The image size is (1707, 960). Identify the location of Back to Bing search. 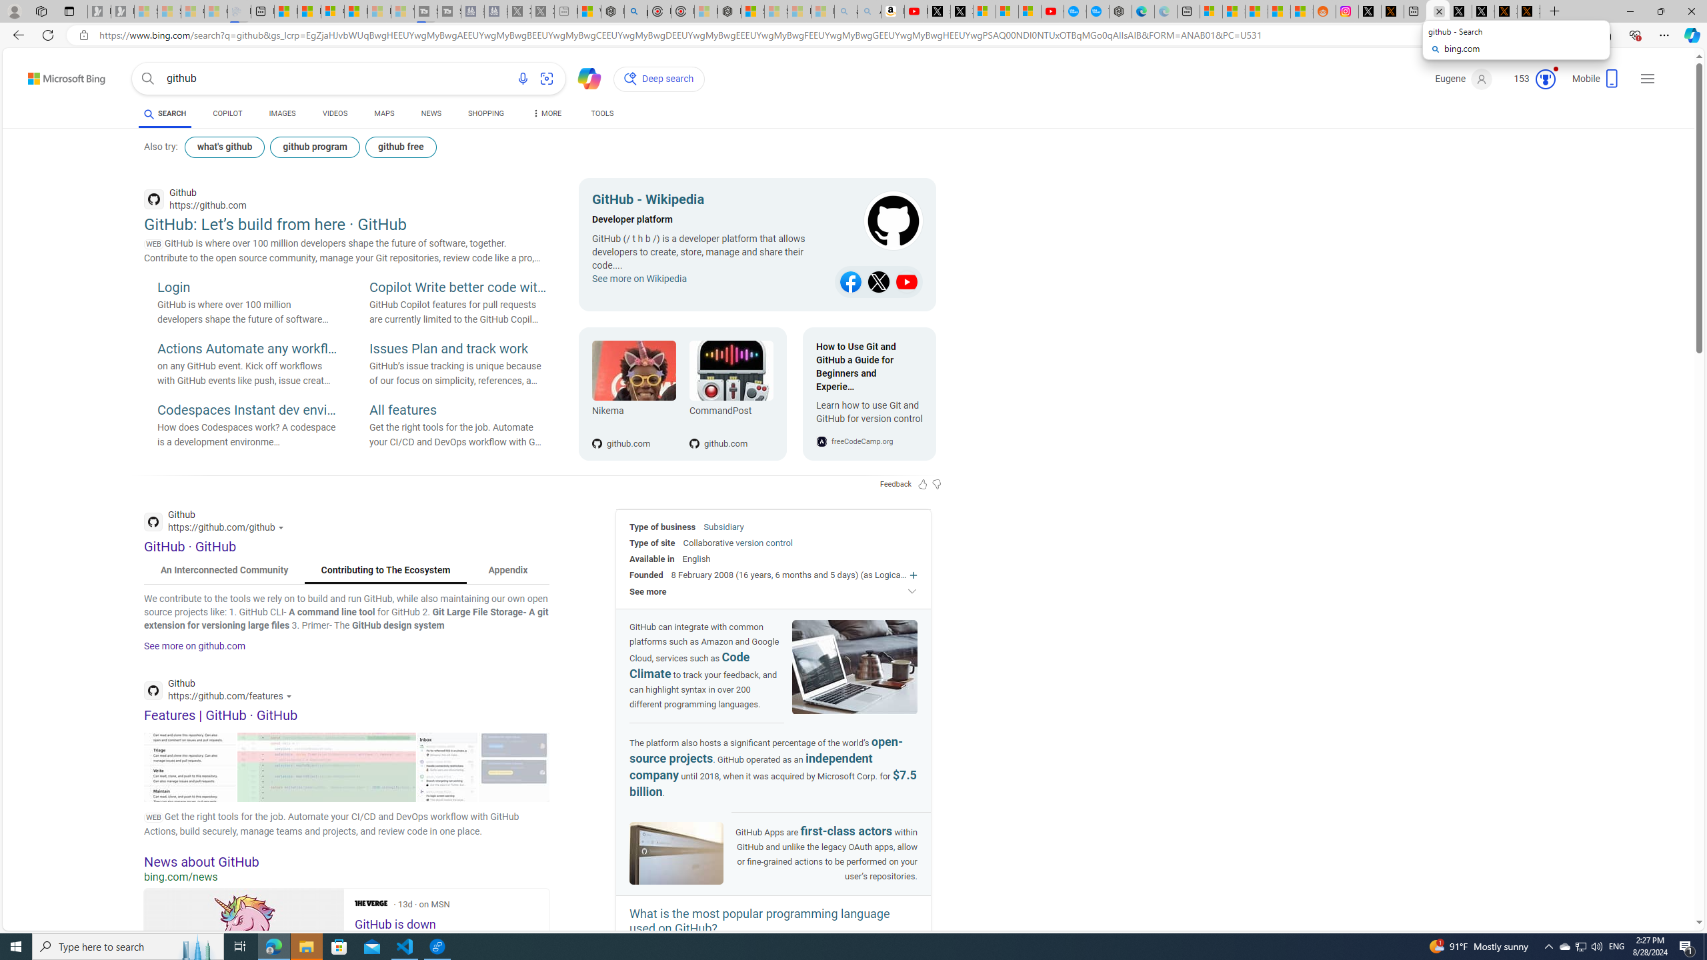
(59, 75).